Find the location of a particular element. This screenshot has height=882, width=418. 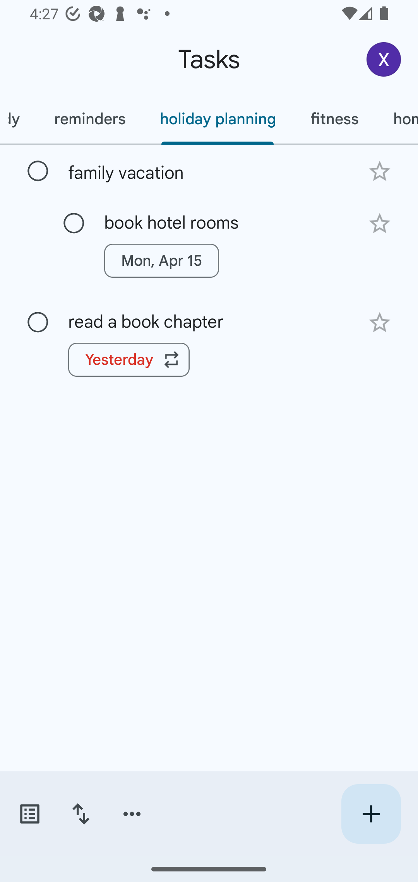

Yesterday is located at coordinates (129, 360).